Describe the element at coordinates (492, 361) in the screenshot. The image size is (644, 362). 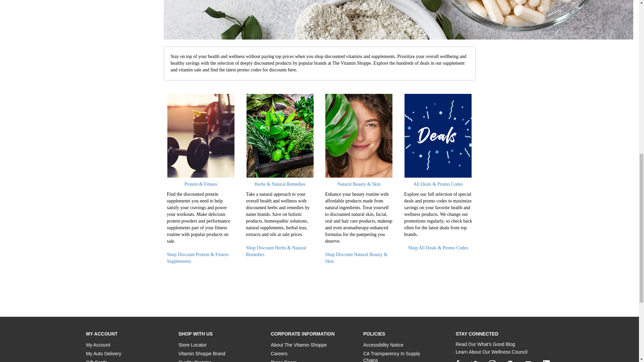
I see `Instagram` at that location.